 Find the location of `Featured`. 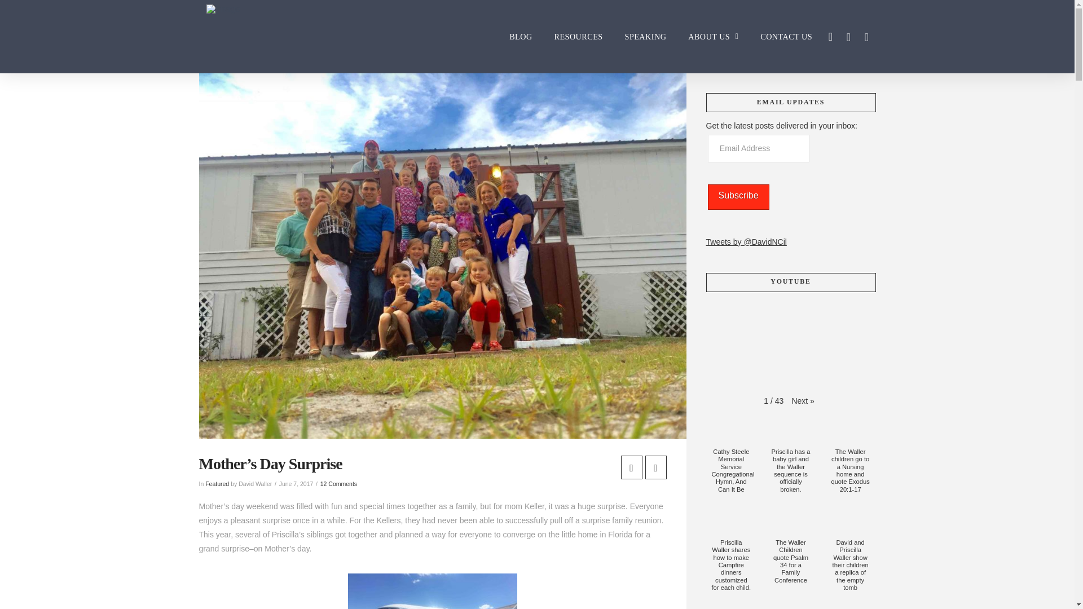

Featured is located at coordinates (217, 484).